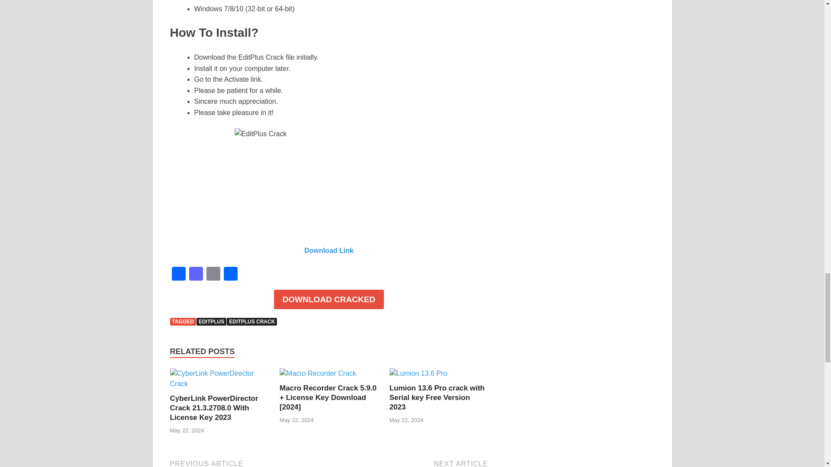 This screenshot has width=831, height=467. Describe the element at coordinates (329, 182) in the screenshot. I see `EditPlus Crack` at that location.